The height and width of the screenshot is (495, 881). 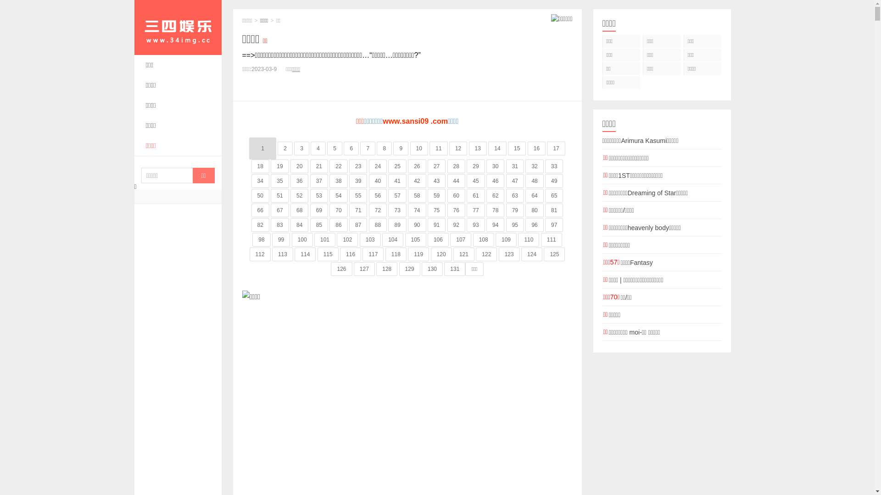 I want to click on 8, so click(x=385, y=148).